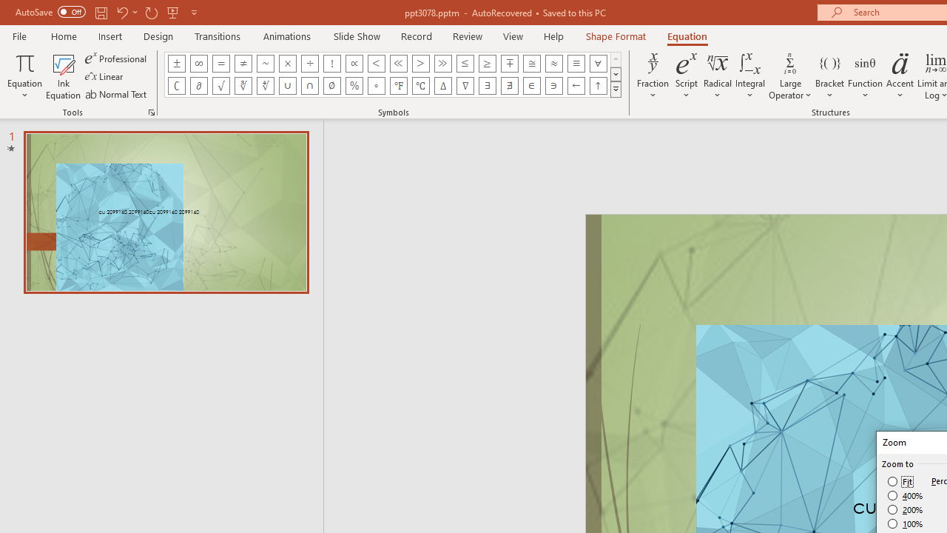  Describe the element at coordinates (900, 76) in the screenshot. I see `Accent` at that location.